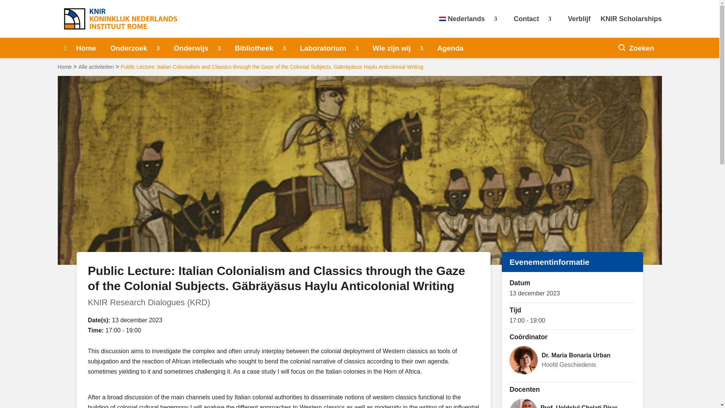 The height and width of the screenshot is (408, 725). I want to click on Contact, so click(536, 23).